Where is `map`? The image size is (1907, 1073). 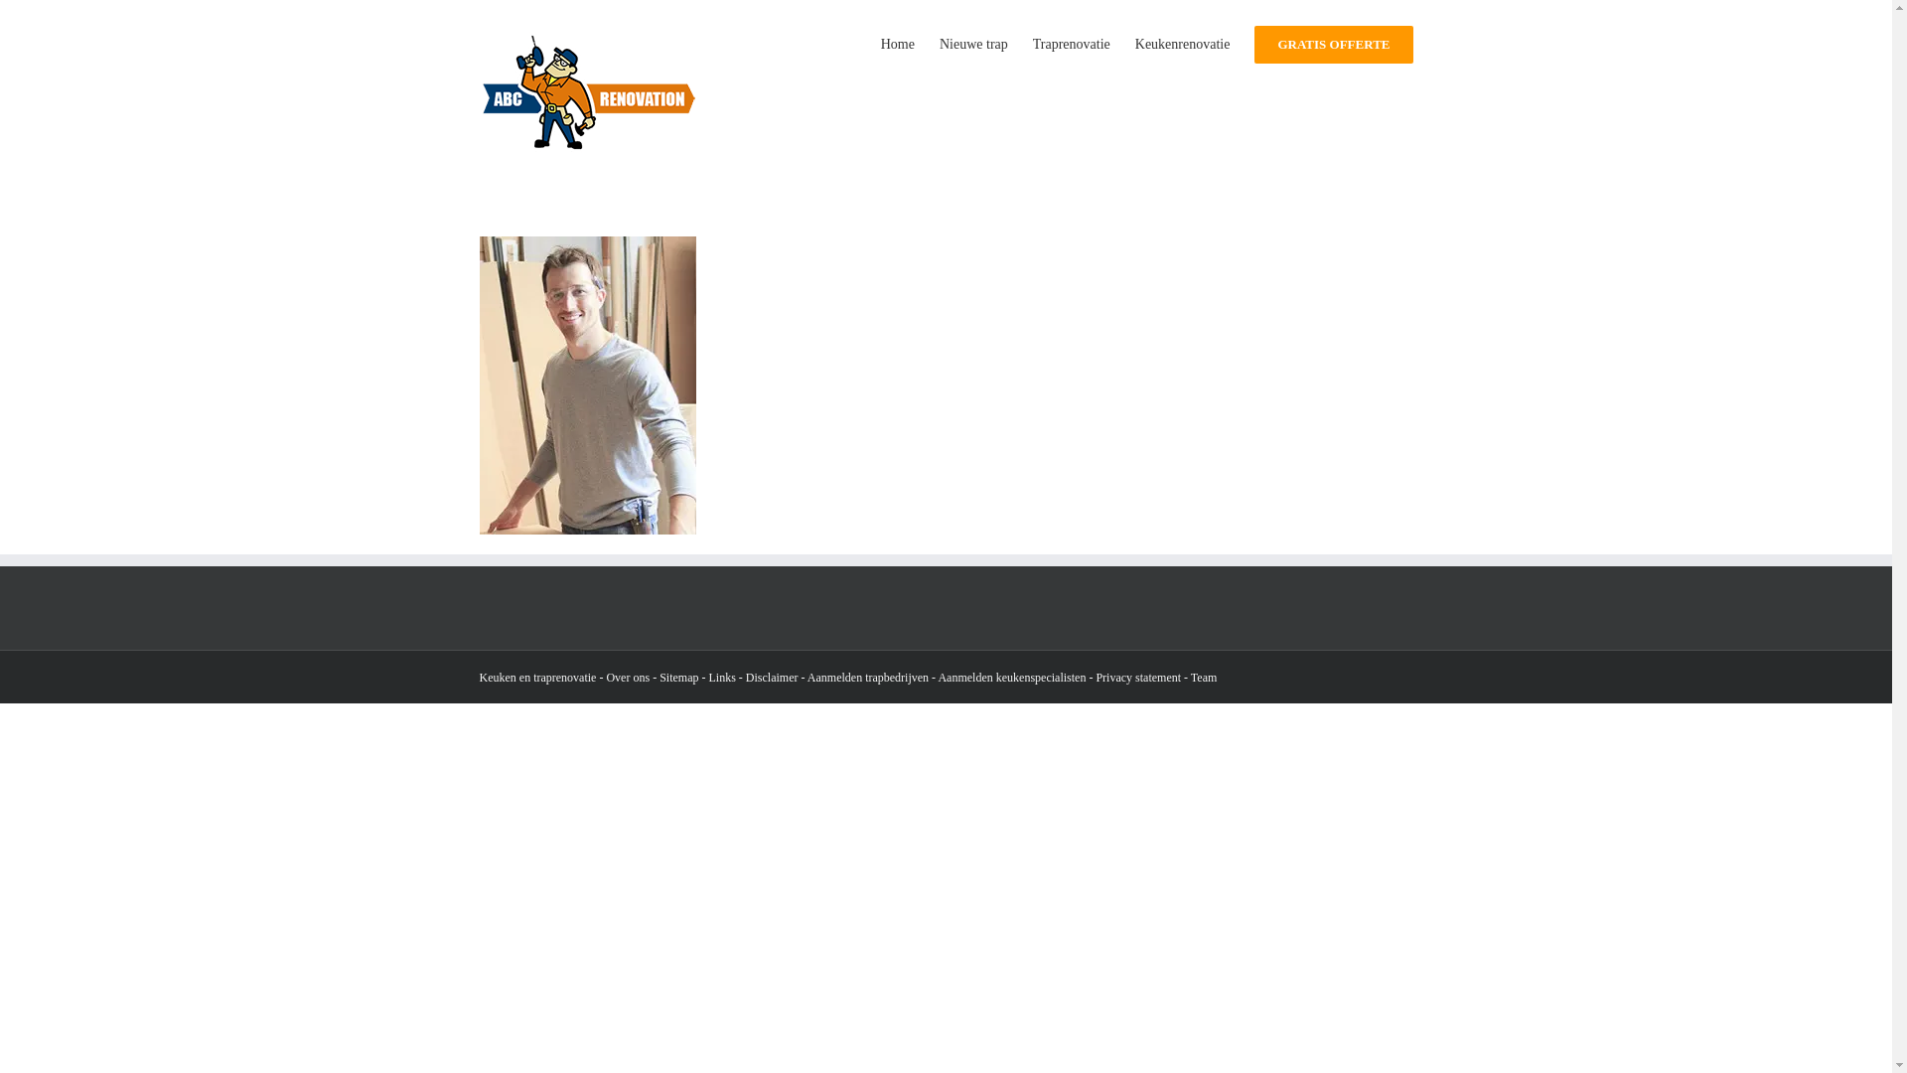
map is located at coordinates (689, 678).